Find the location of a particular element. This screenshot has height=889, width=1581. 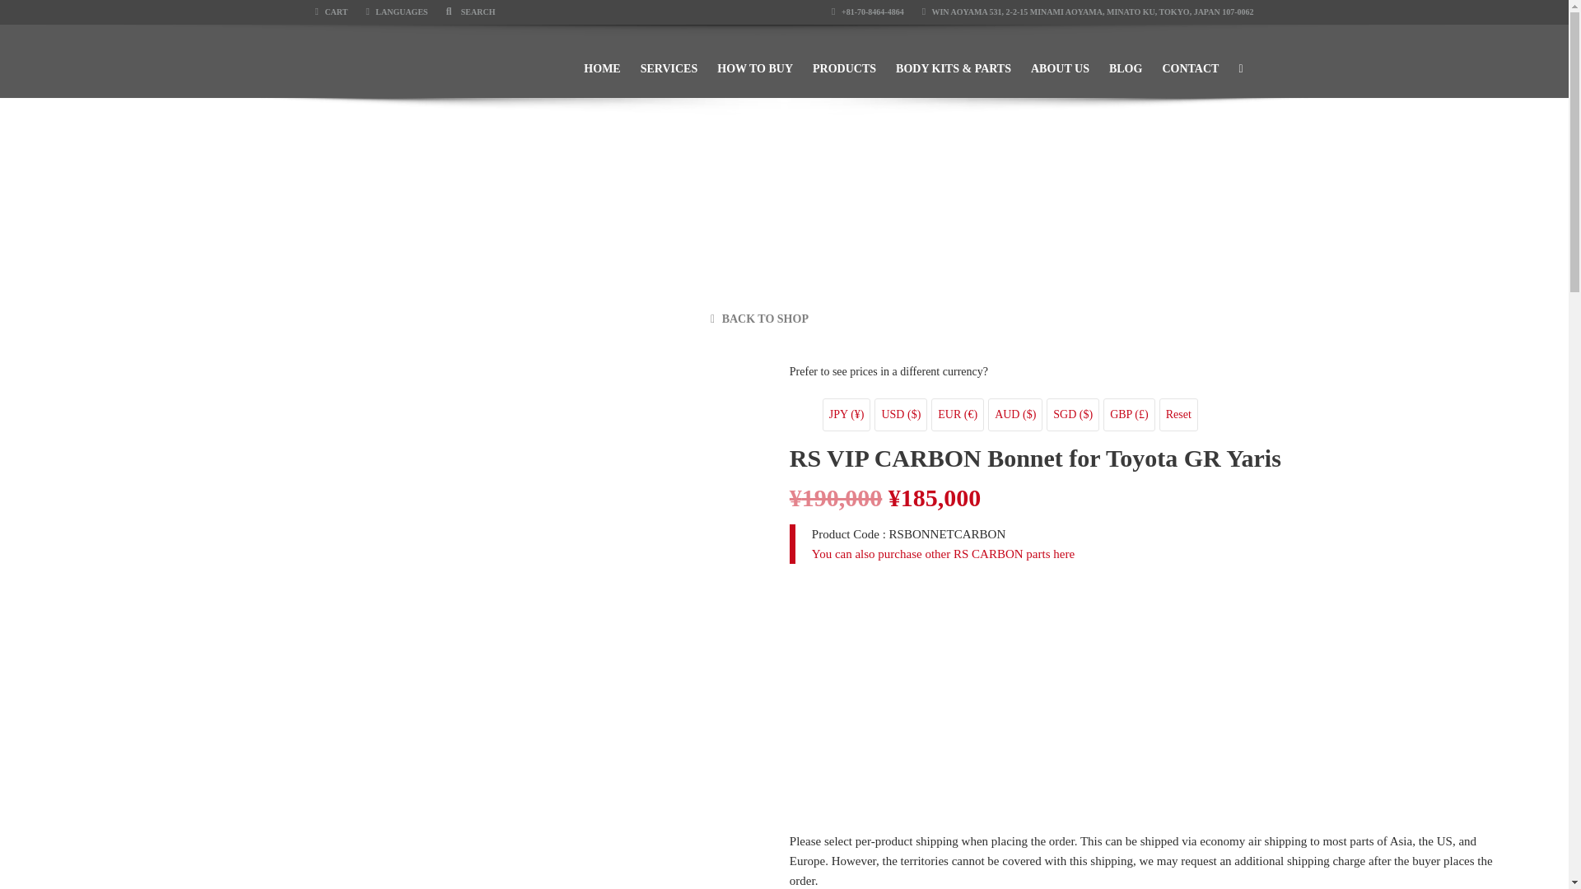

ABOUT US is located at coordinates (1060, 61).